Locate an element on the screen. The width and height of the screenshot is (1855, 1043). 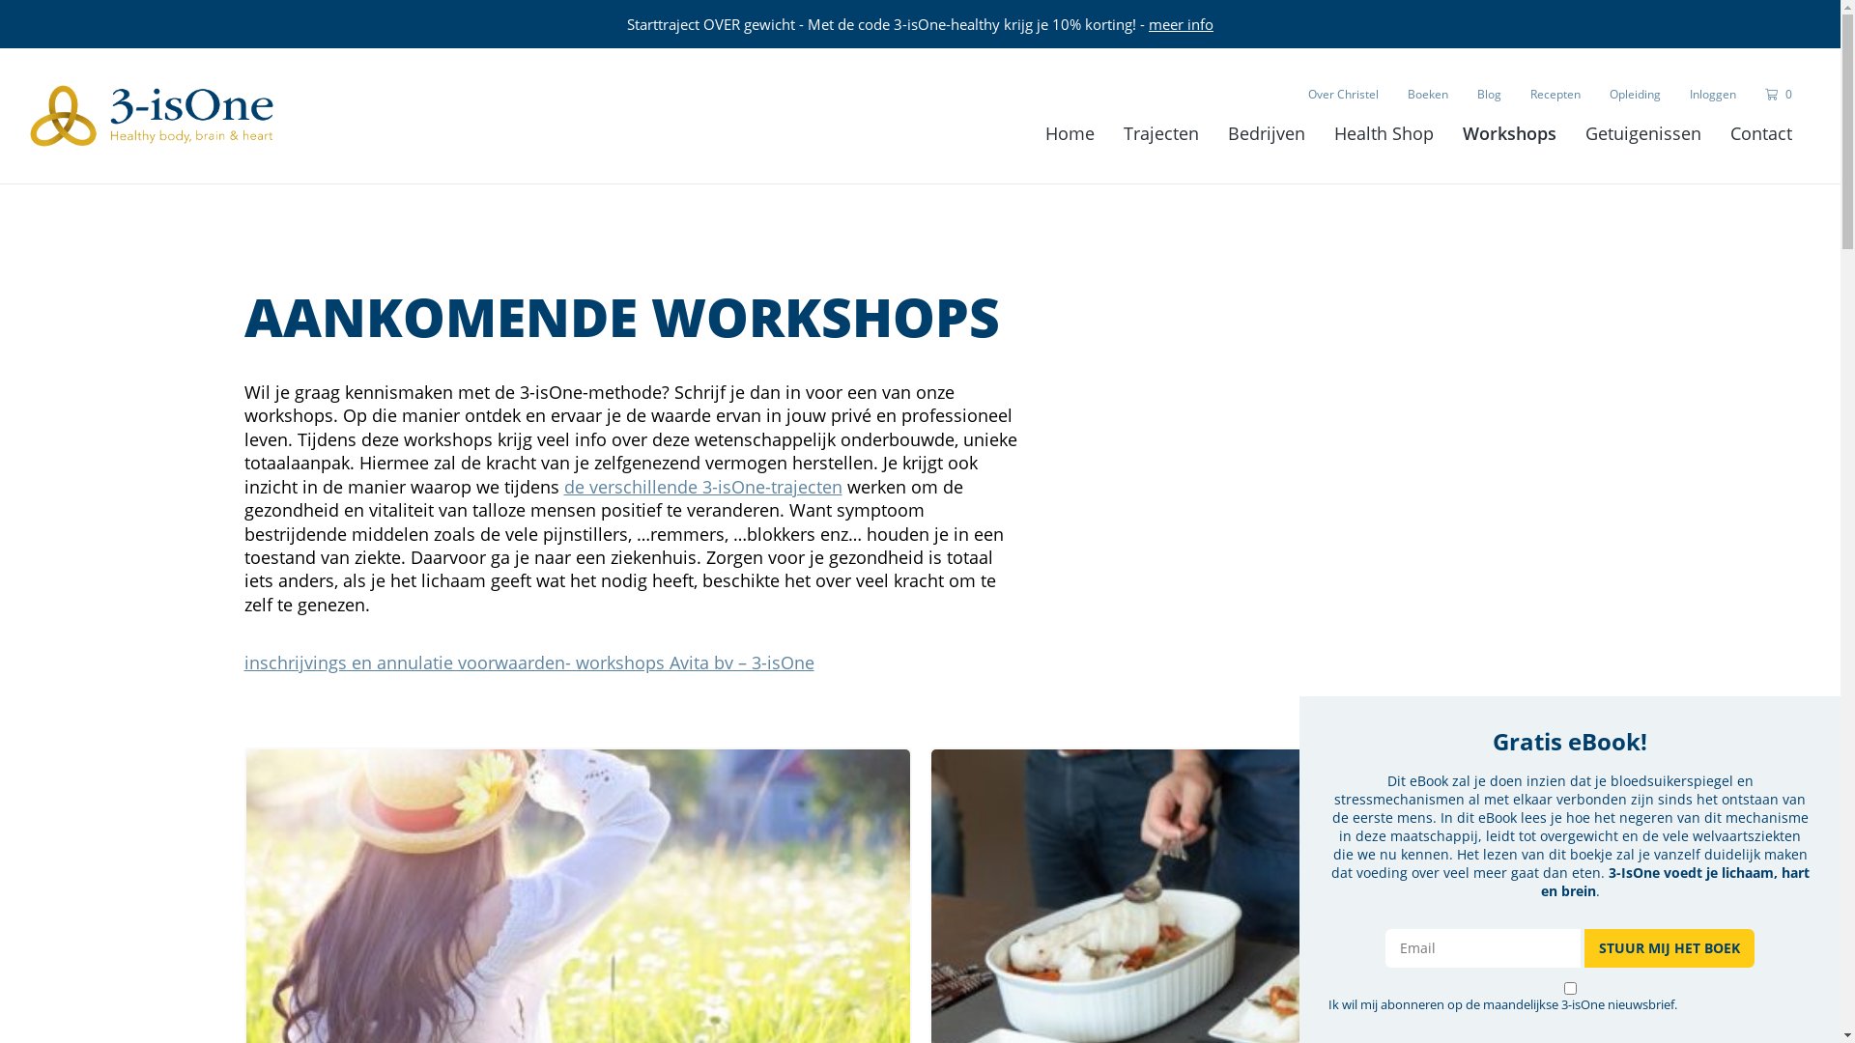
Boeken is located at coordinates (1428, 95).